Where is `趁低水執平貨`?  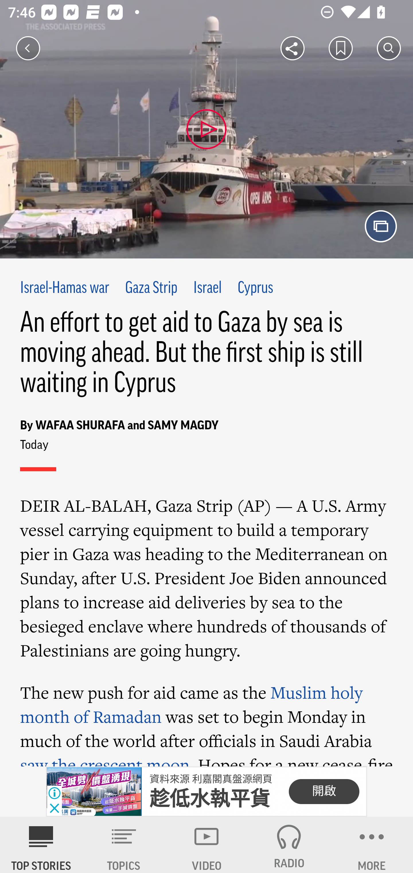
趁低水執平貨 is located at coordinates (210, 799).